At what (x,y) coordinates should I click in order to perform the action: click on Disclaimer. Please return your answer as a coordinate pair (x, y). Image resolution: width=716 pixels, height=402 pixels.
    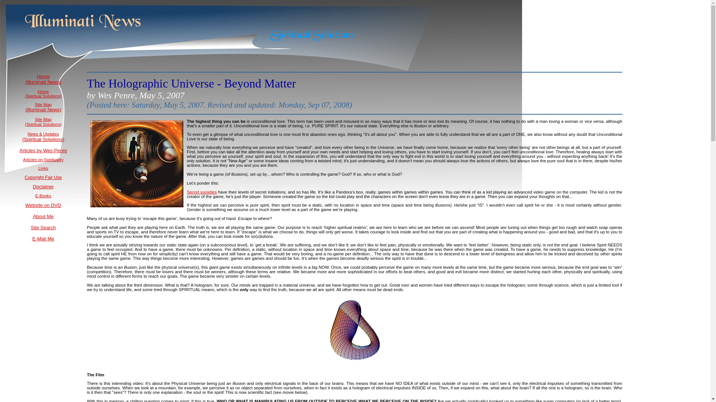
    Looking at the image, I should click on (43, 186).